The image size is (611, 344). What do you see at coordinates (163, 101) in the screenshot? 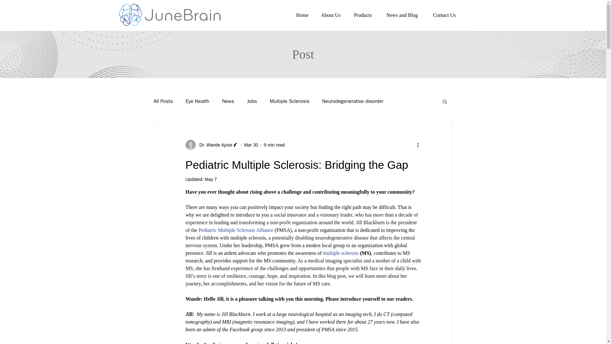
I see `All Posts` at bounding box center [163, 101].